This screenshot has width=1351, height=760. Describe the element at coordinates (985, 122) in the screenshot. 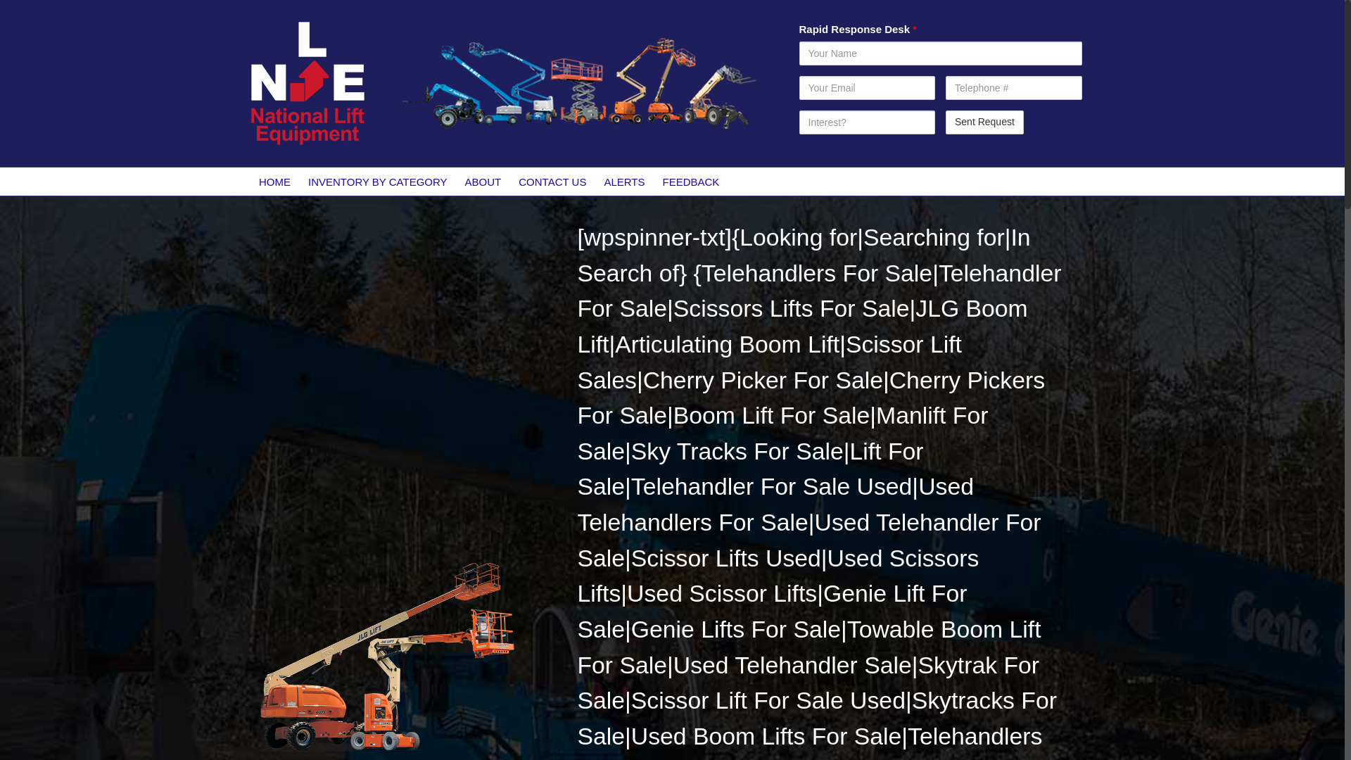

I see `Sent Request` at that location.